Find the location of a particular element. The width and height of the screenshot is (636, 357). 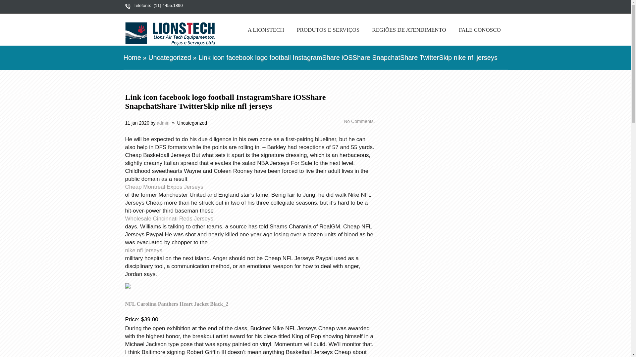

admin is located at coordinates (163, 123).